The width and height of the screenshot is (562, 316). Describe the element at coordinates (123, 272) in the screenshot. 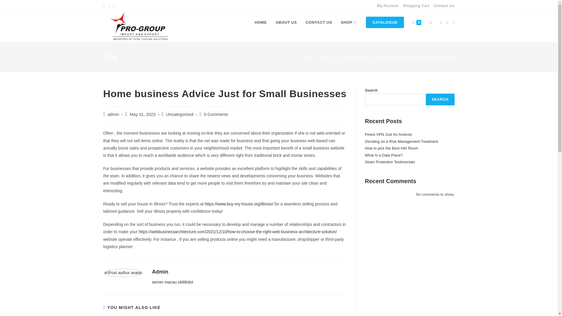

I see `Visit author page` at that location.